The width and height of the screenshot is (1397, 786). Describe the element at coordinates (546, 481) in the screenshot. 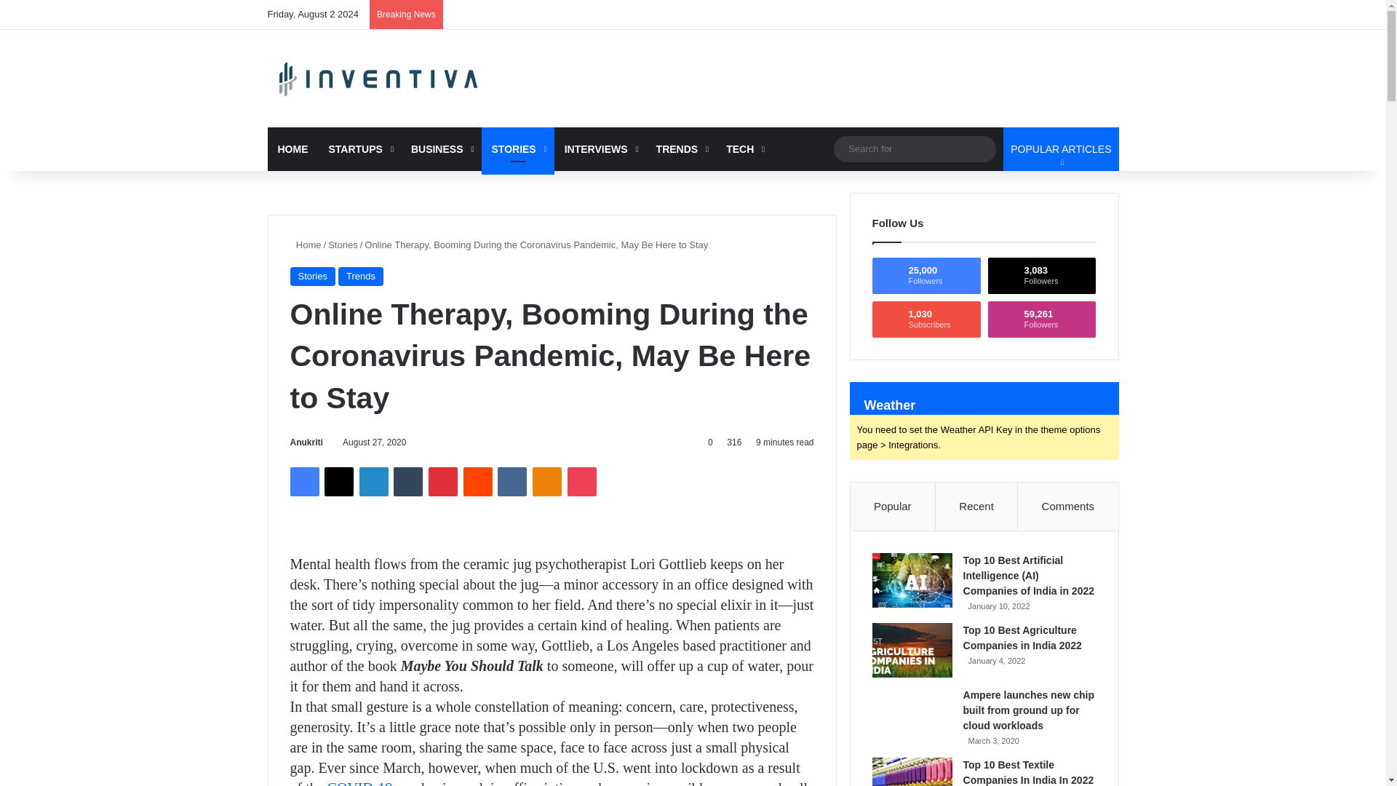

I see `Odnoklassniki` at that location.